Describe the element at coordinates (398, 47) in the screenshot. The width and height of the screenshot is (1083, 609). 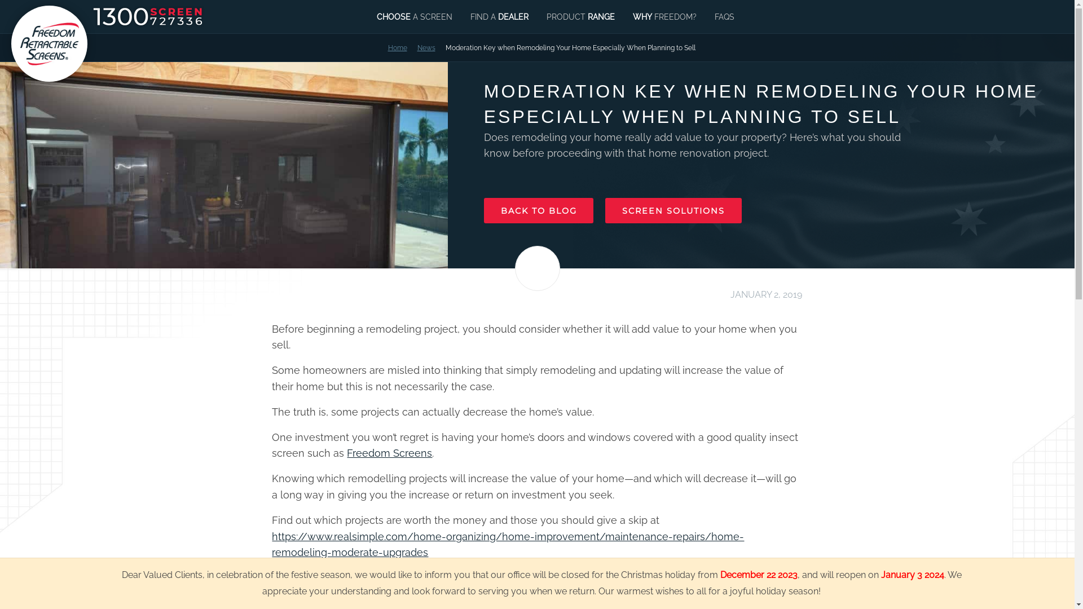
I see `Home` at that location.